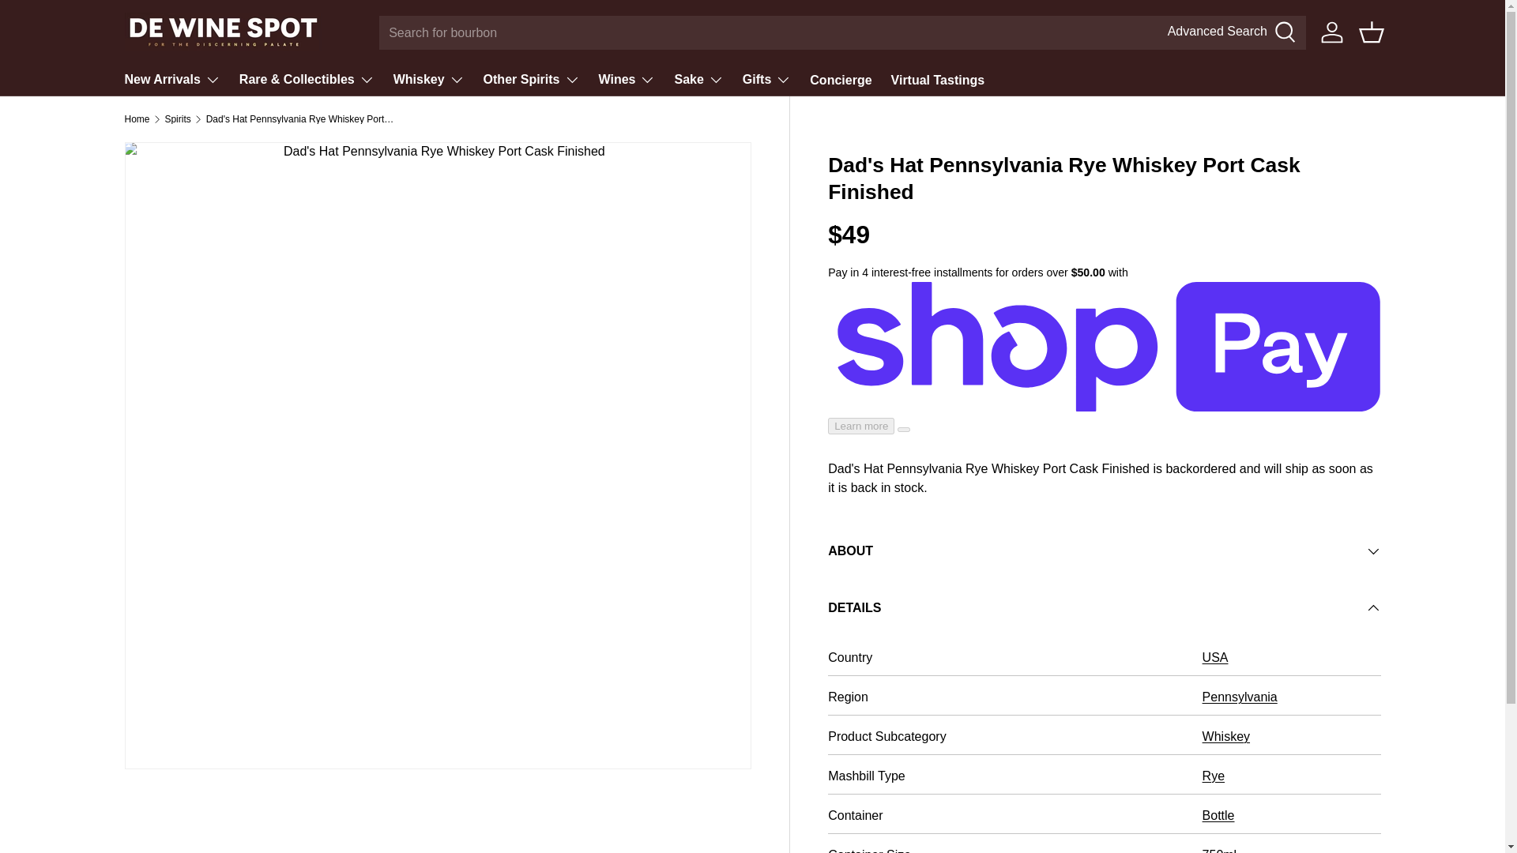 The image size is (1517, 853). Describe the element at coordinates (1332, 32) in the screenshot. I see `Log in` at that location.